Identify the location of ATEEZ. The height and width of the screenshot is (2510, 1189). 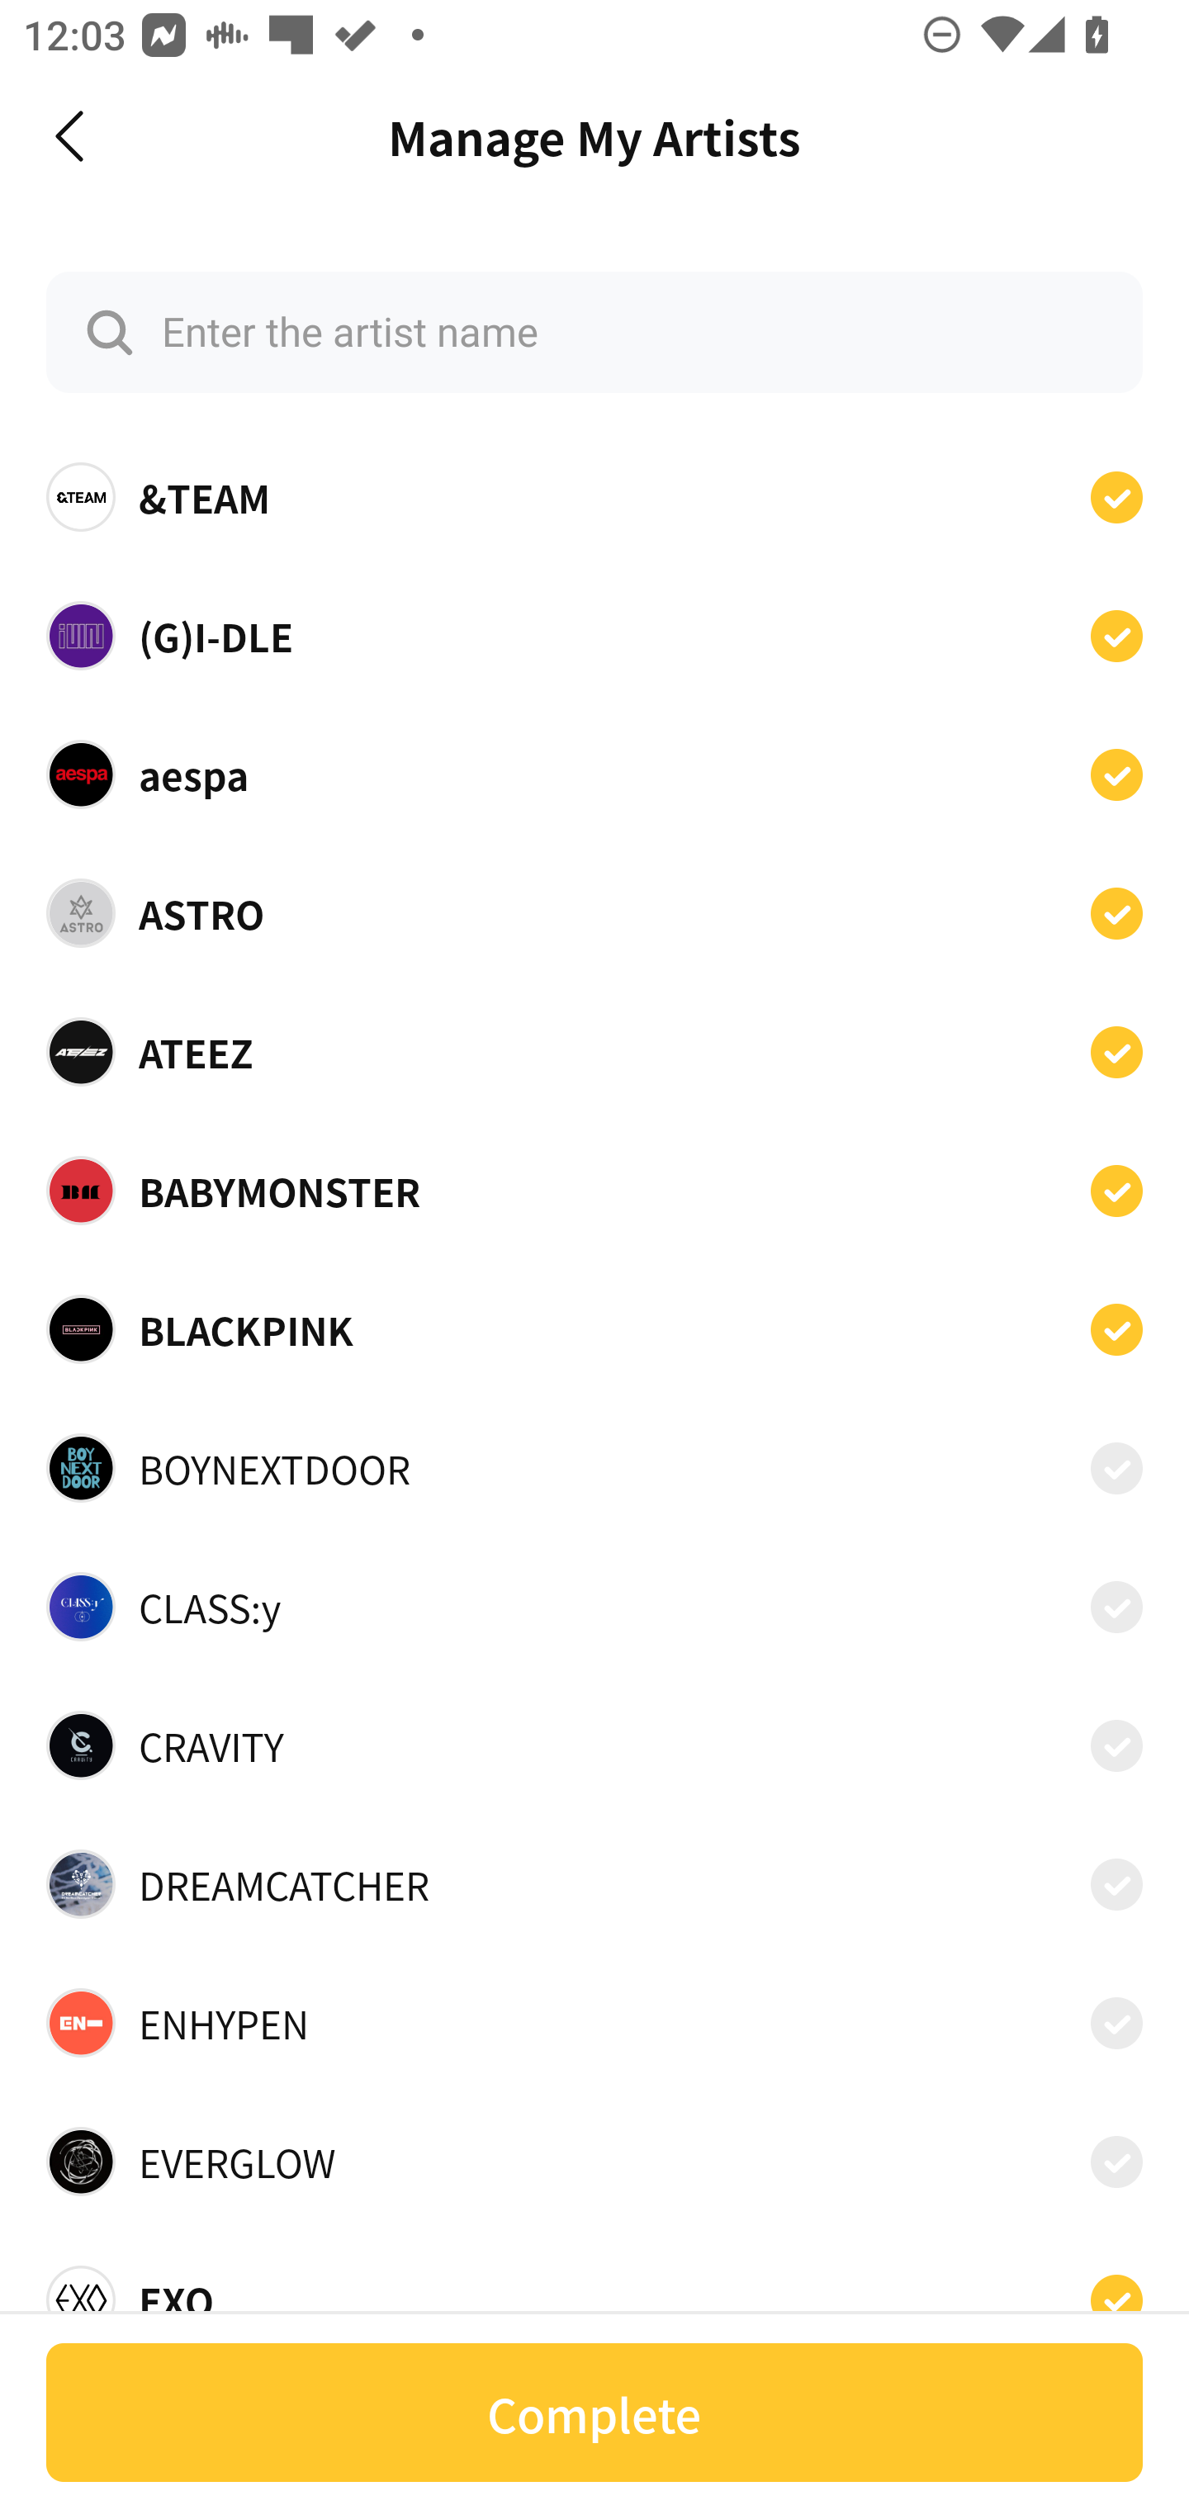
(594, 1052).